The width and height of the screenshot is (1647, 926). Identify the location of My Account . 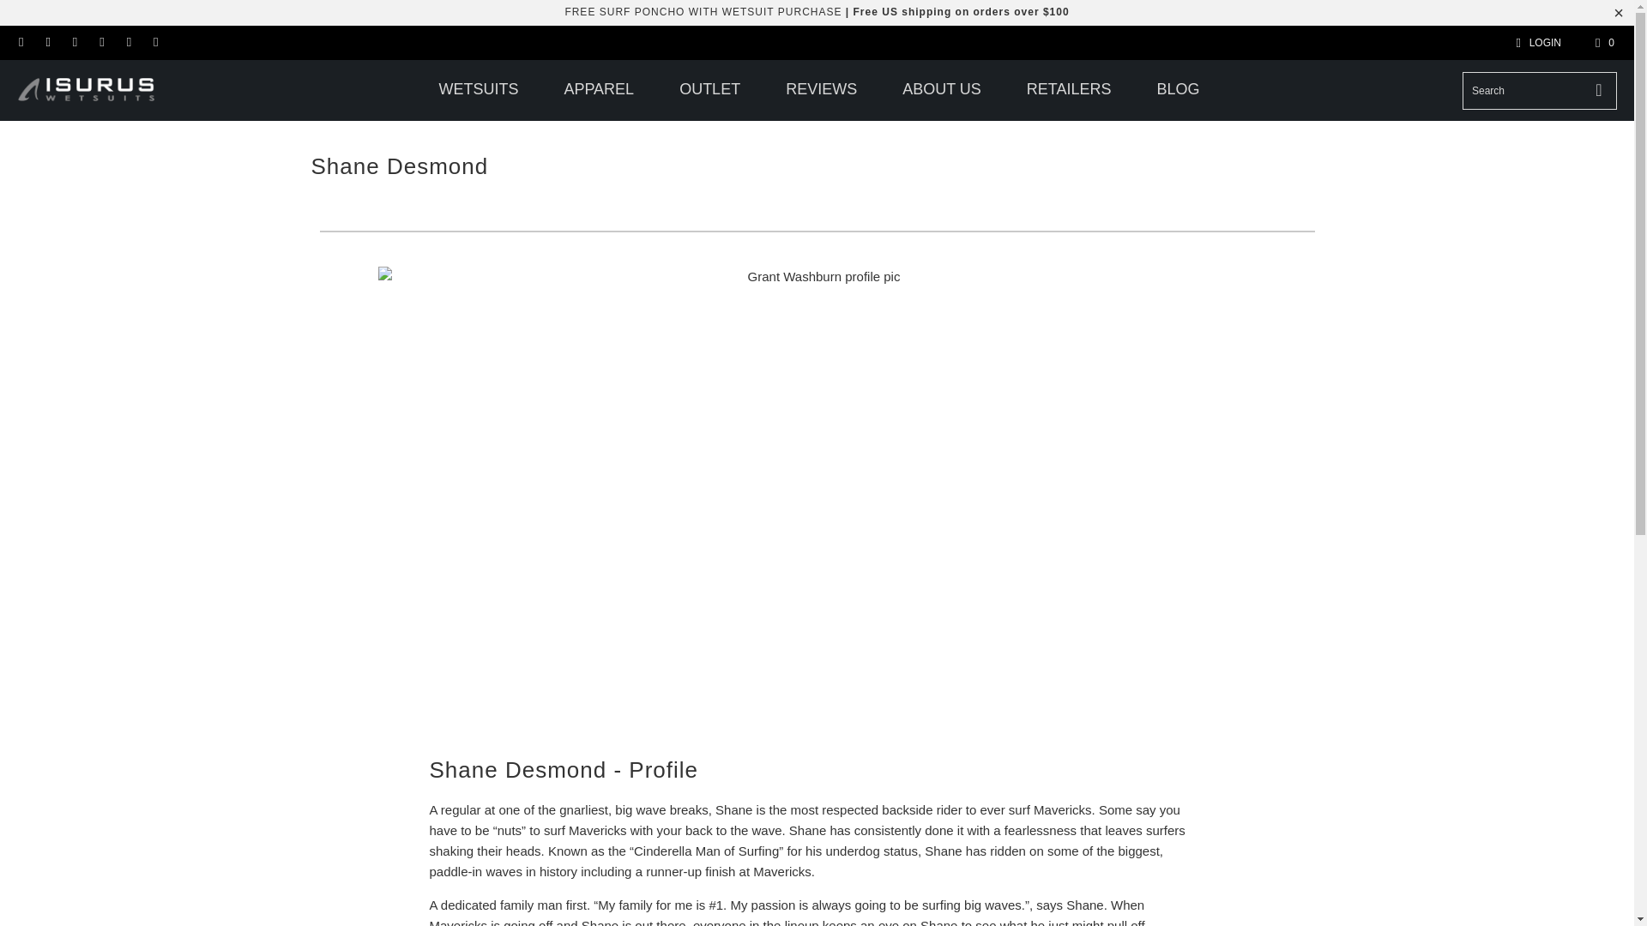
(1535, 42).